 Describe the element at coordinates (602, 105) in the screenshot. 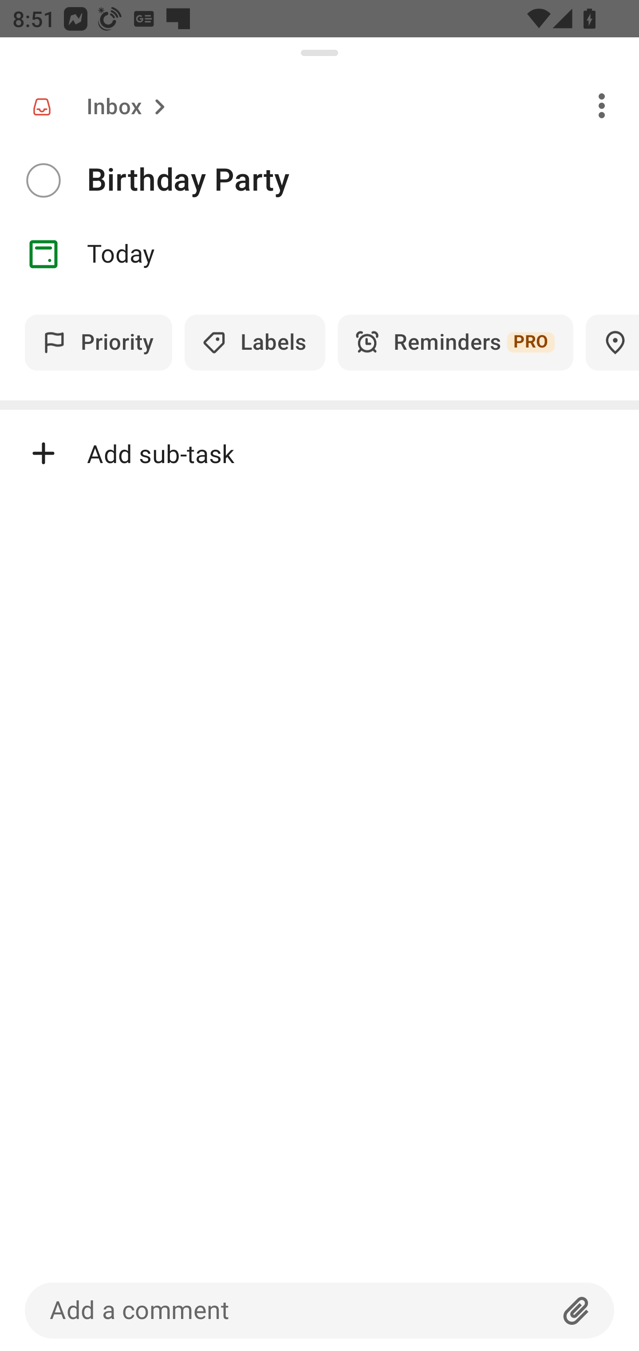

I see `Overflow menu` at that location.